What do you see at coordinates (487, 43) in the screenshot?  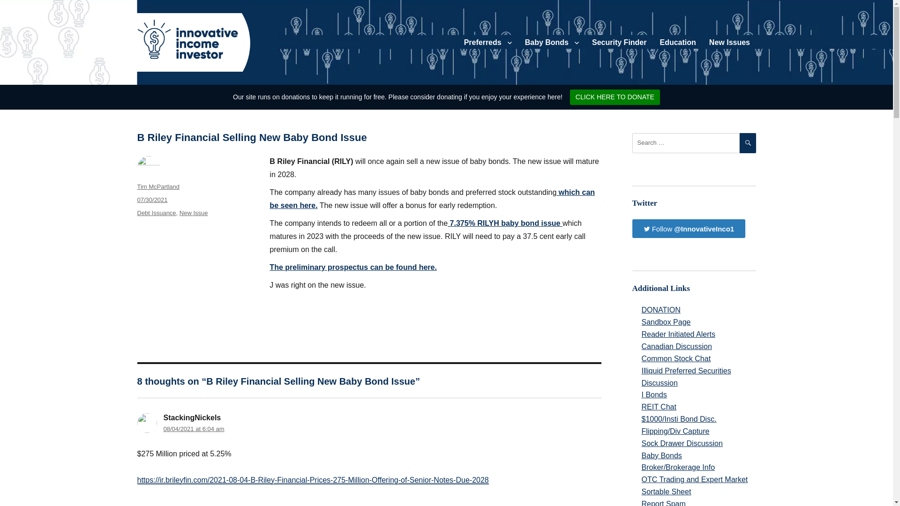 I see `Preferreds` at bounding box center [487, 43].